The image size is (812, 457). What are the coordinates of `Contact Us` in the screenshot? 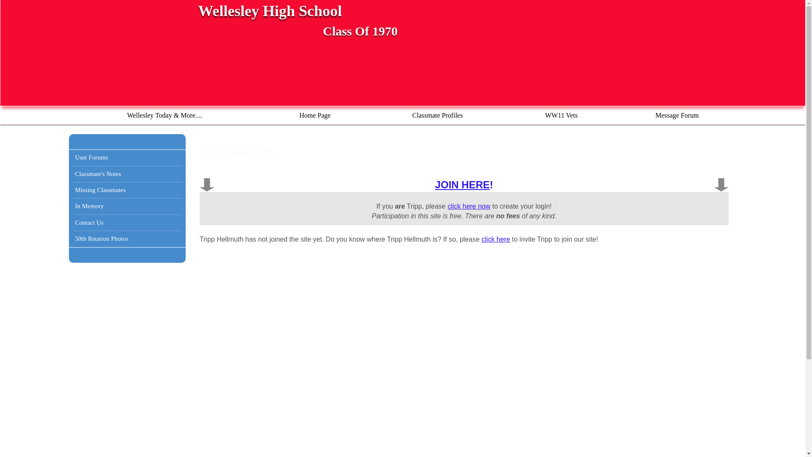 It's located at (127, 223).